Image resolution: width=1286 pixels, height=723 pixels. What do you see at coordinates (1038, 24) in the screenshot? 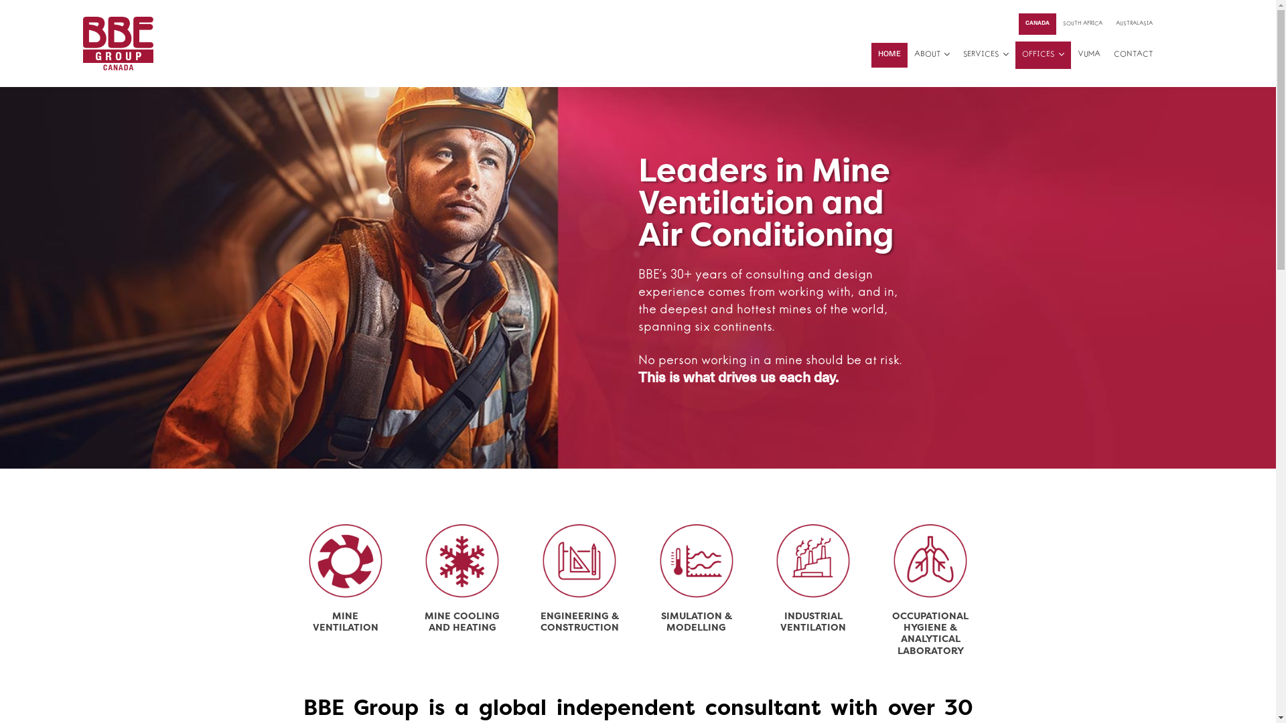
I see `CANADA` at bounding box center [1038, 24].